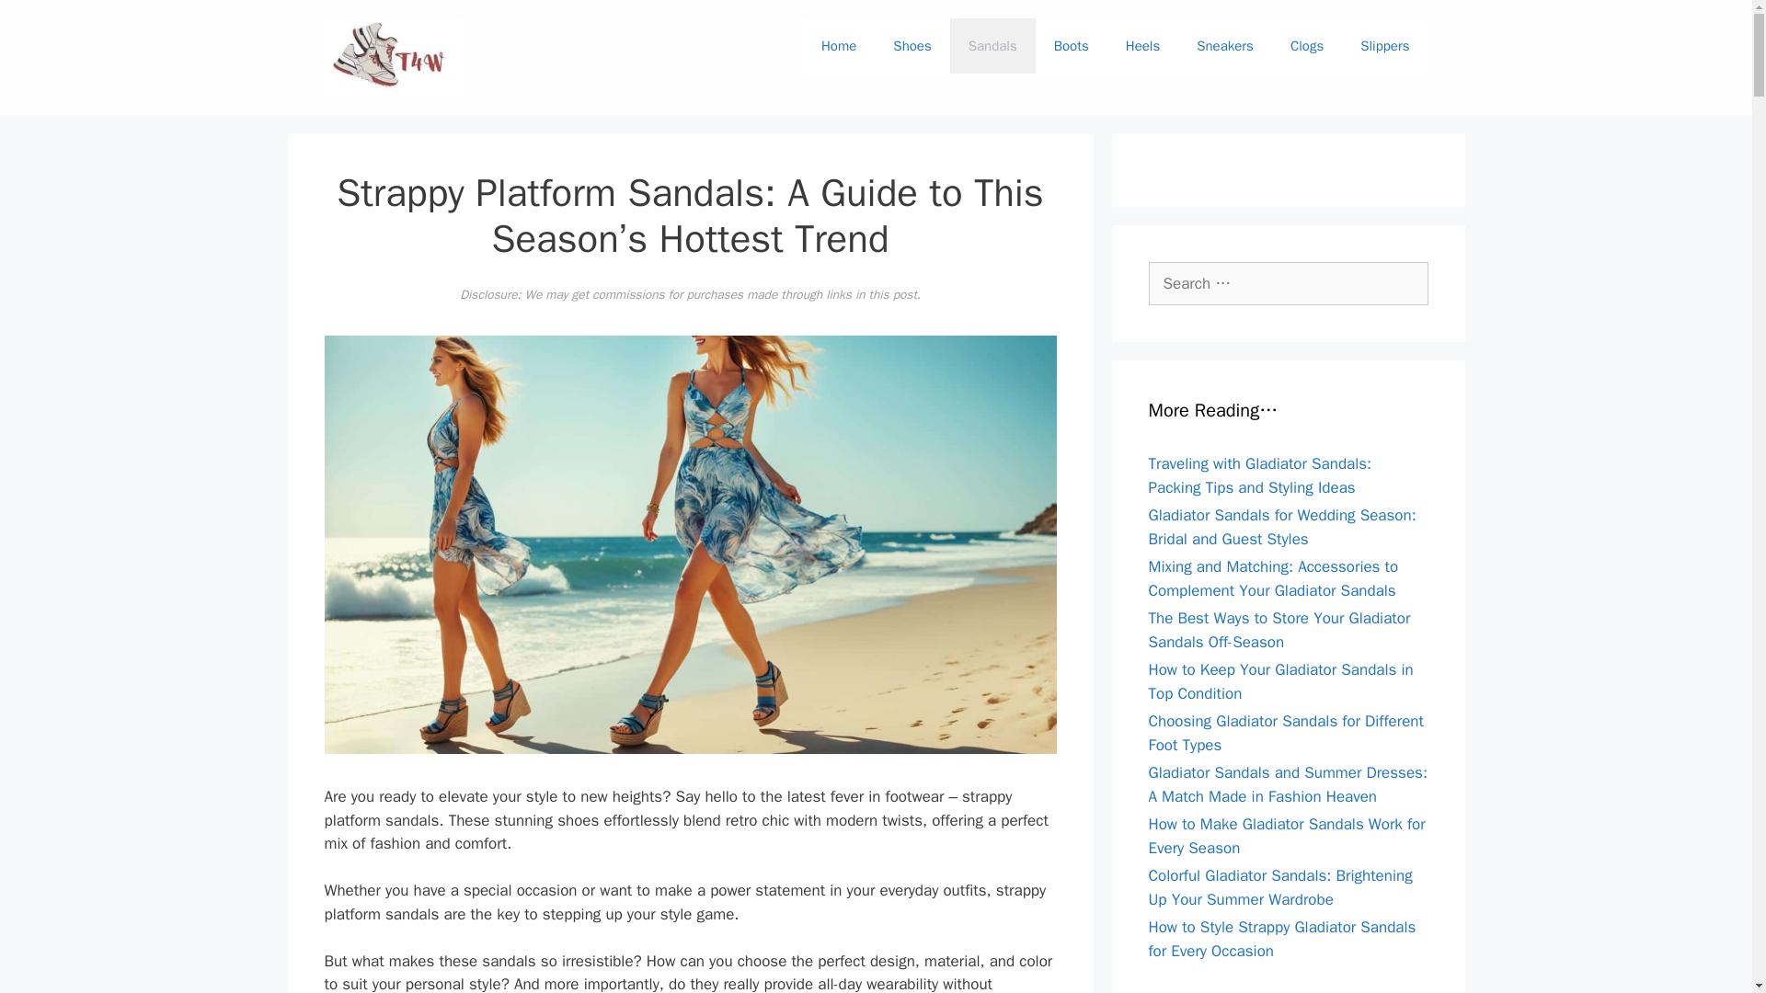  Describe the element at coordinates (1384, 46) in the screenshot. I see `Slippers` at that location.